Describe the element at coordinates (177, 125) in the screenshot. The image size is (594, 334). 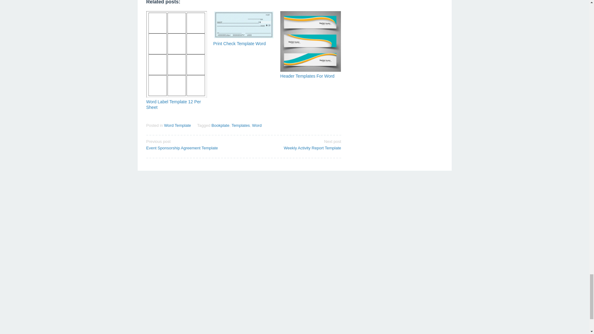
I see `Templates` at that location.